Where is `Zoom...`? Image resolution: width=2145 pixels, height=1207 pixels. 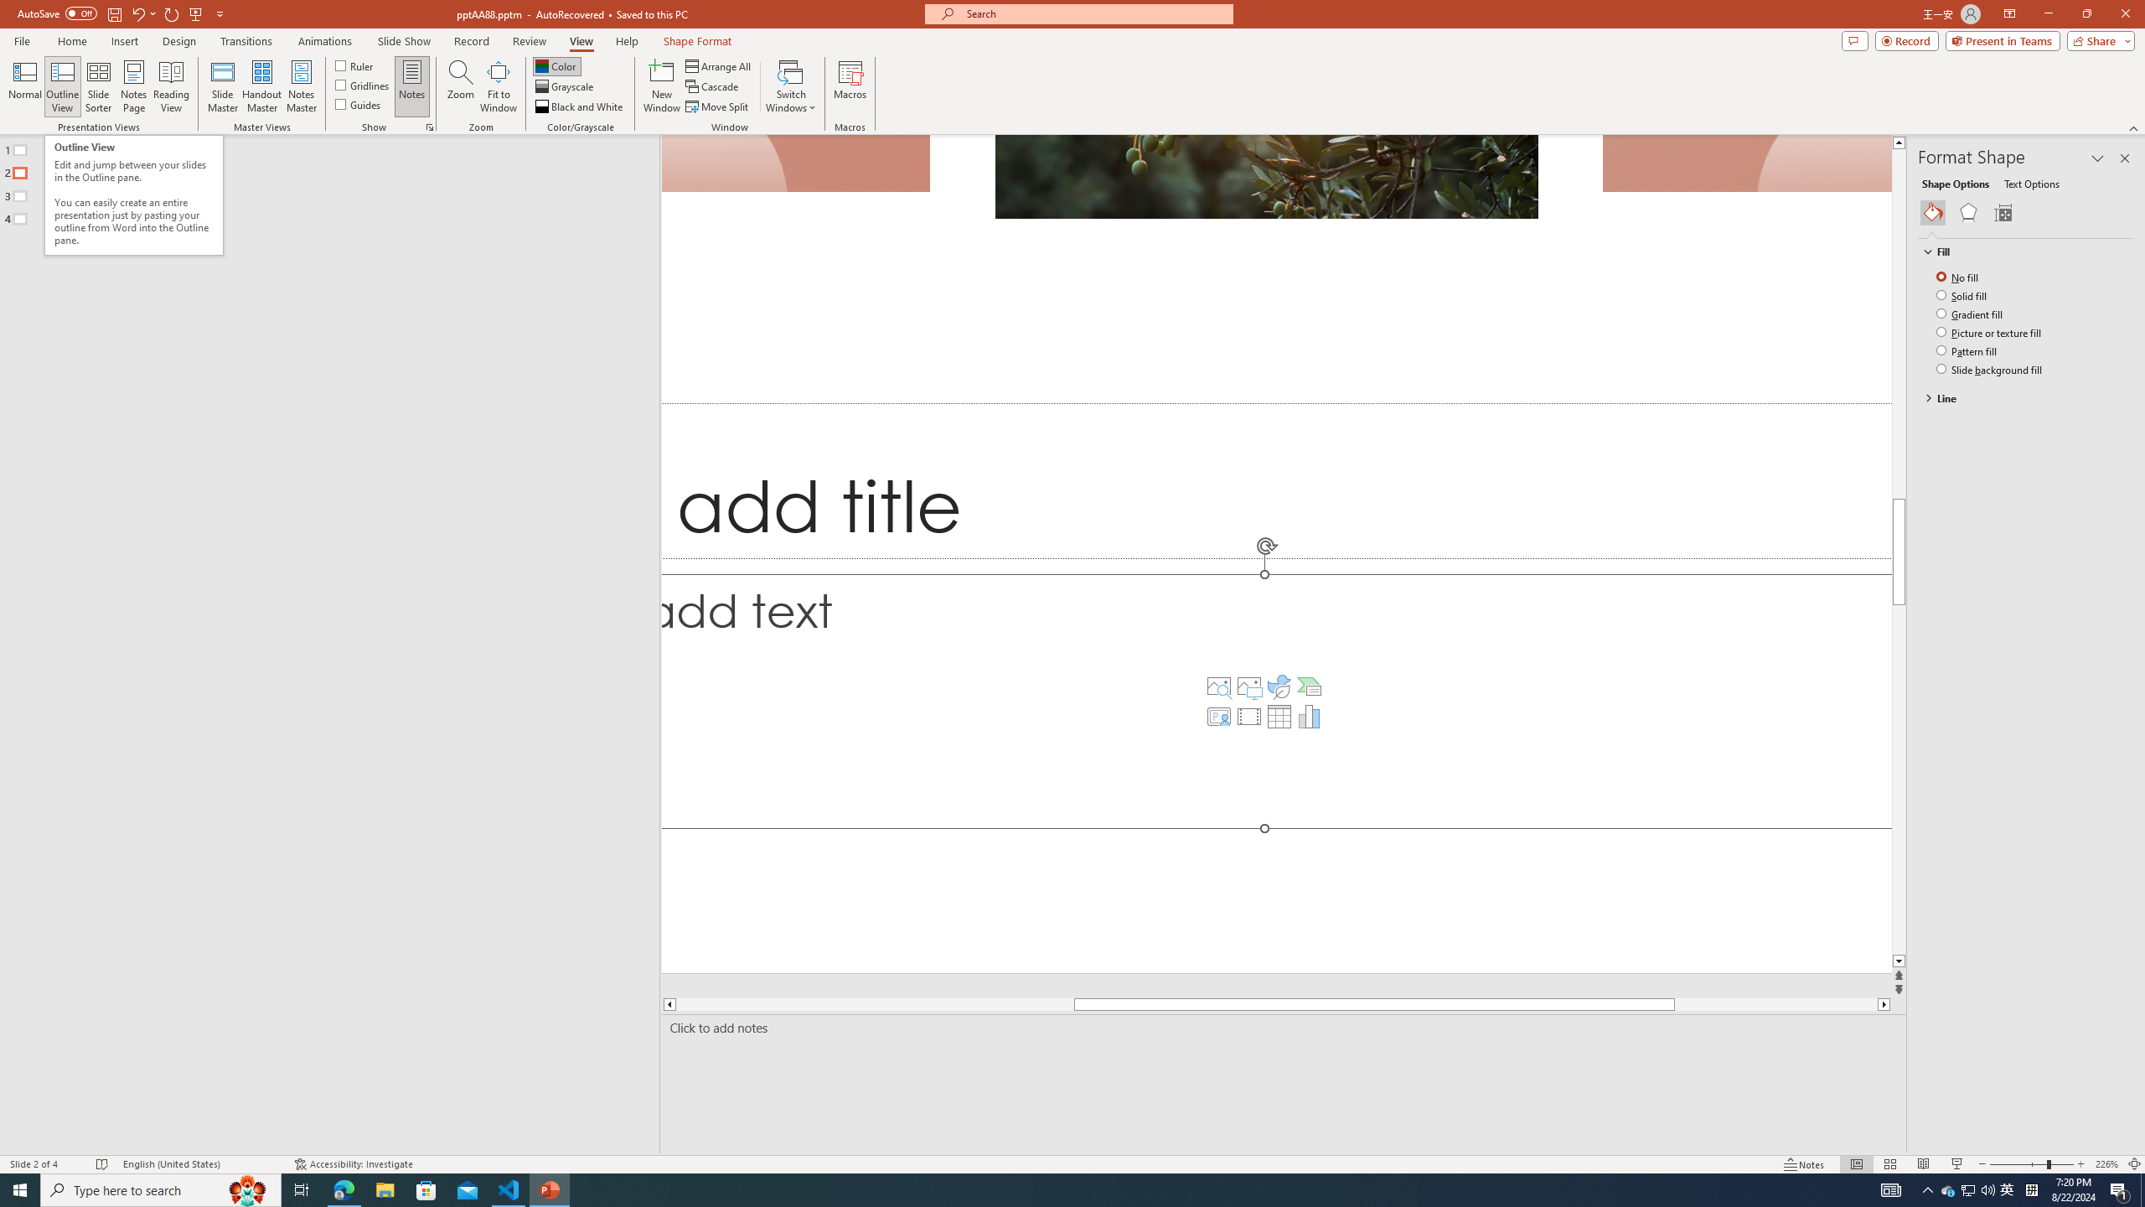
Zoom... is located at coordinates (461, 86).